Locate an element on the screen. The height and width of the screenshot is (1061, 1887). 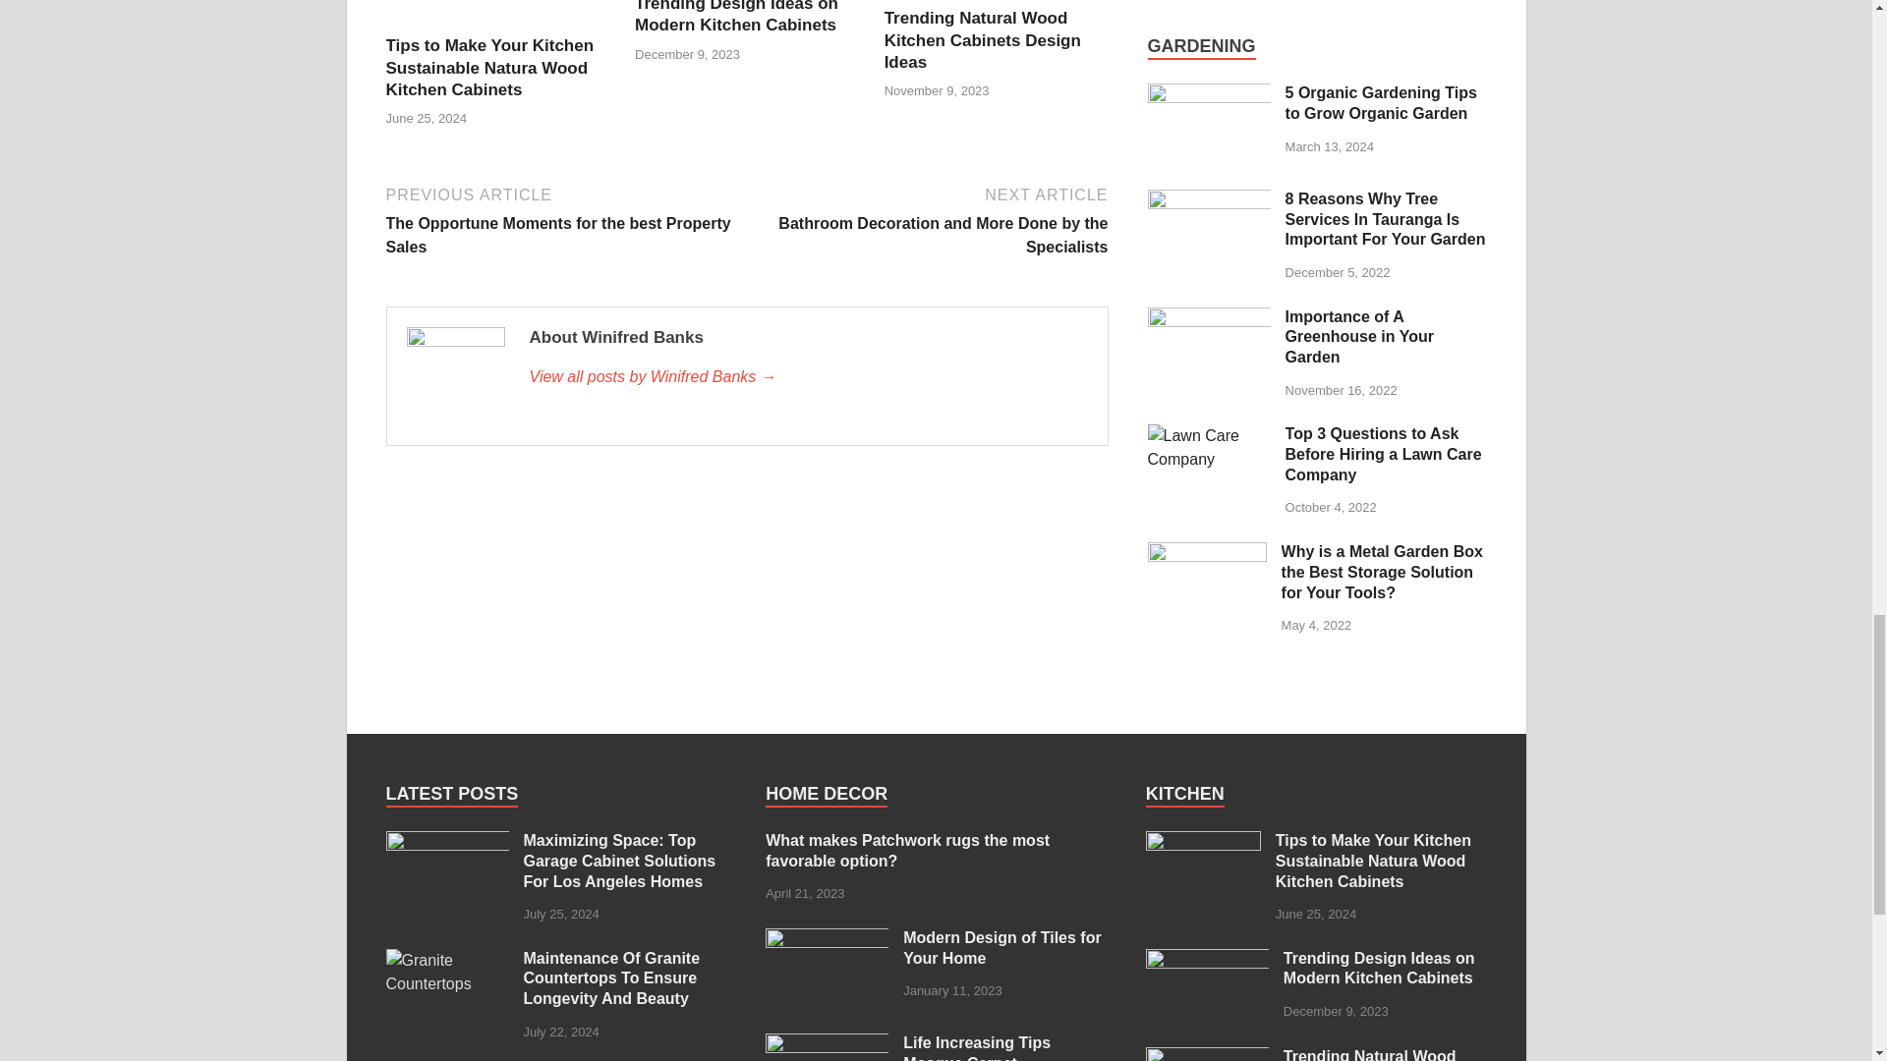
Trending Natural Wood Kitchen Cabinets Design Ideas is located at coordinates (983, 39).